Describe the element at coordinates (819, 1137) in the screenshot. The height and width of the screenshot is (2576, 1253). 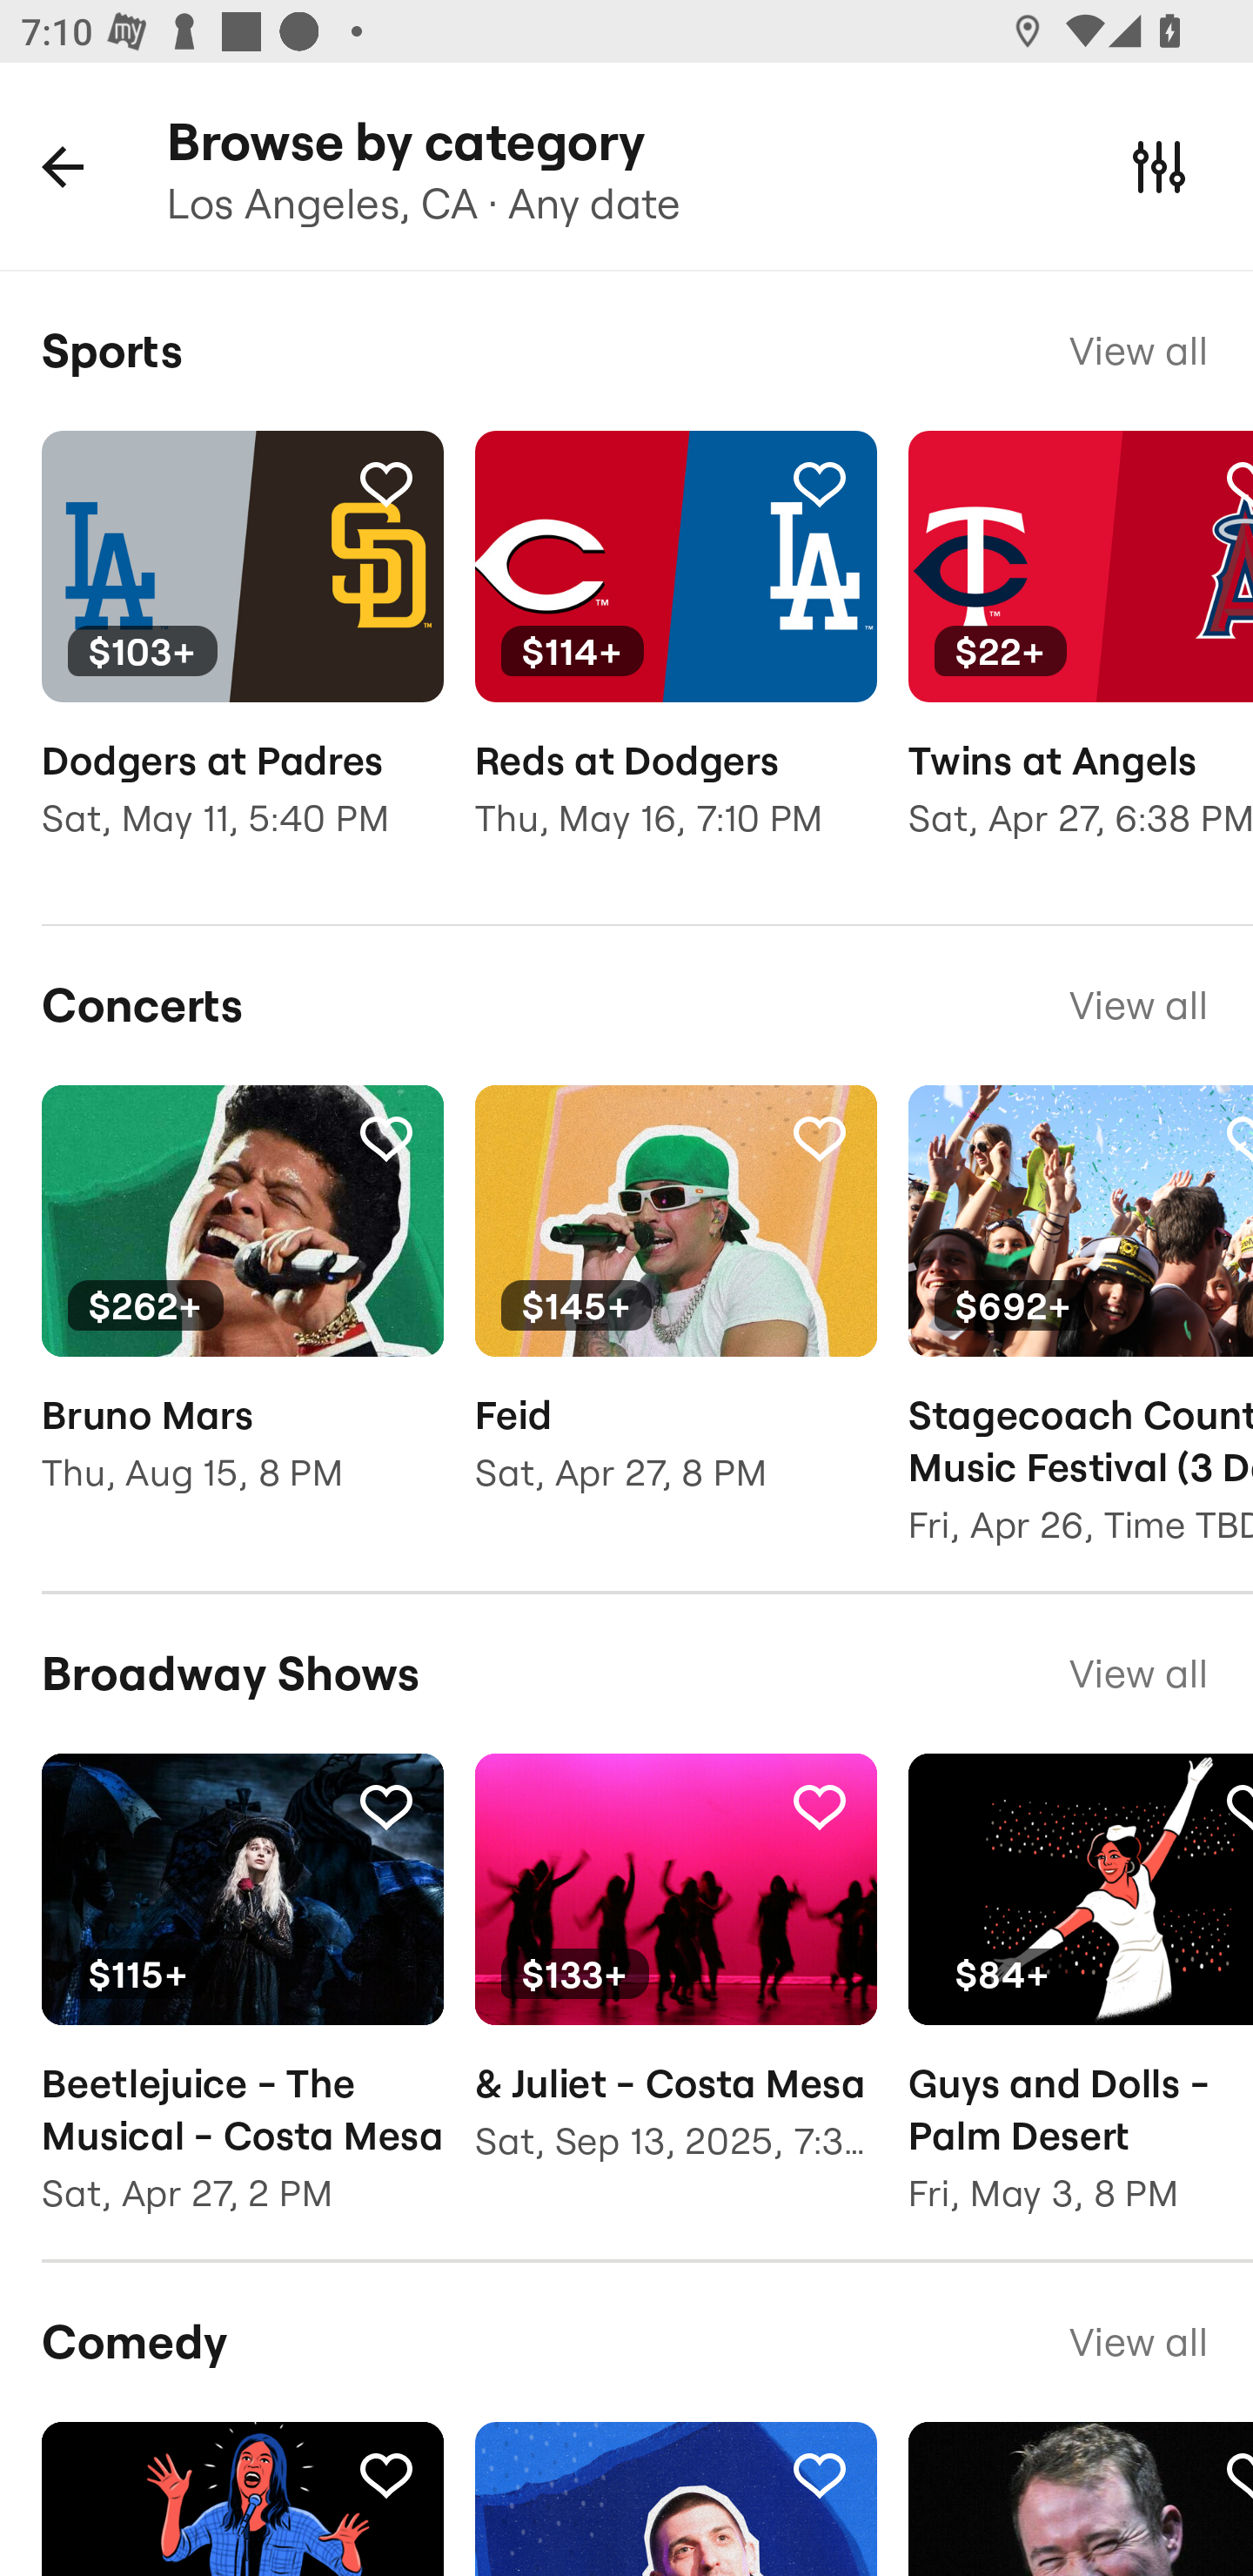
I see `Tracking` at that location.